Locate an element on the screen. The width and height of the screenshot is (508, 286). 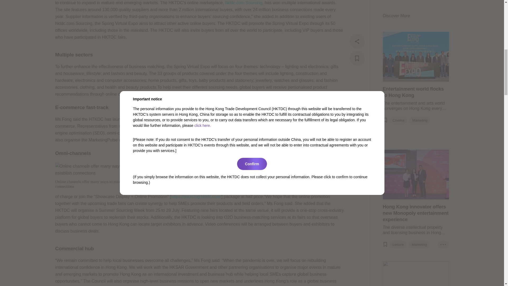
Leisure is located at coordinates (398, 5).